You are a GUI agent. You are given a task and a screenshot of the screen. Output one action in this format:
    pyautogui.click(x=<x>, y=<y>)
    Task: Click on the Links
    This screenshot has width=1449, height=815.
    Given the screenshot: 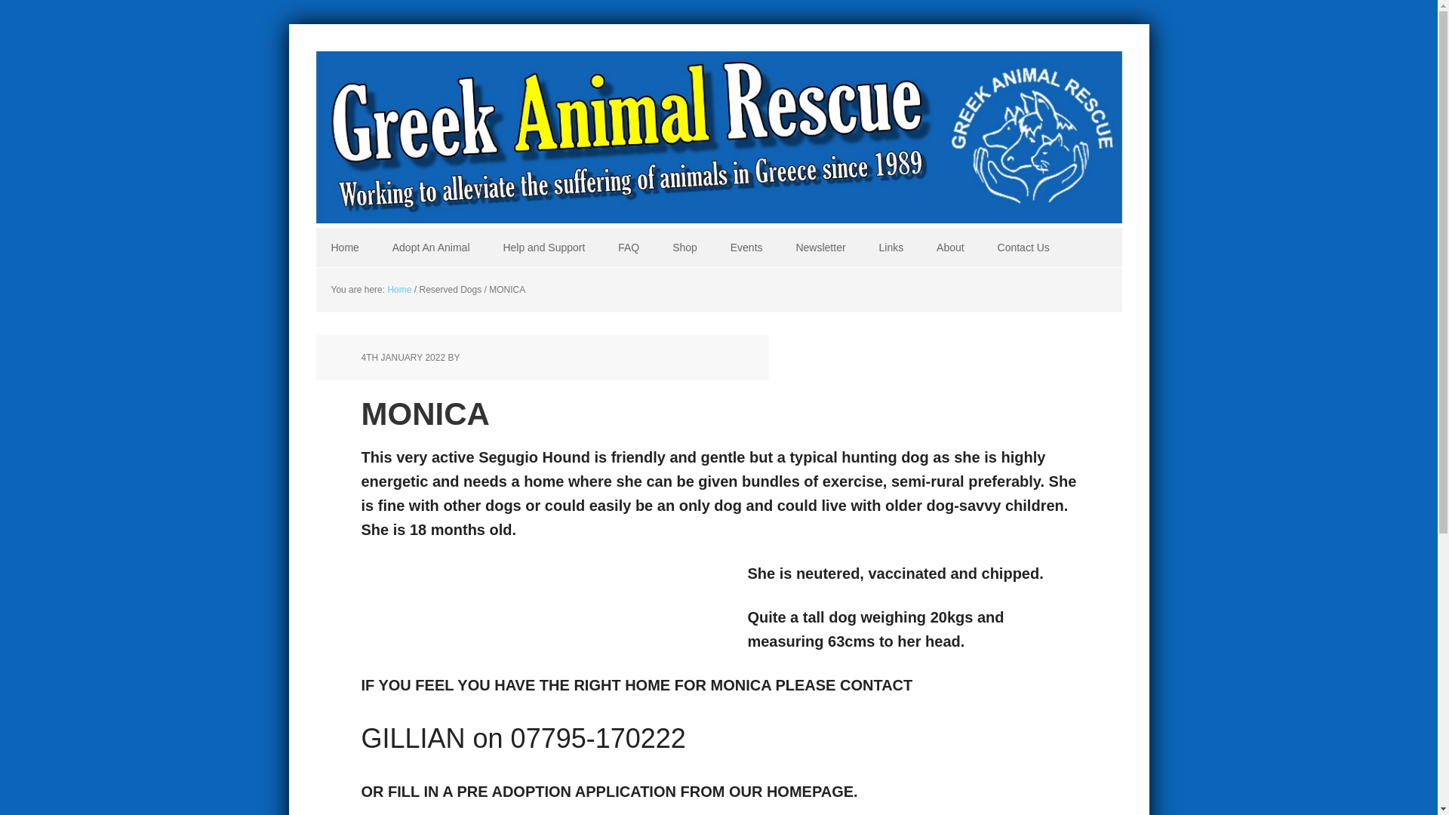 What is the action you would take?
    pyautogui.click(x=891, y=248)
    